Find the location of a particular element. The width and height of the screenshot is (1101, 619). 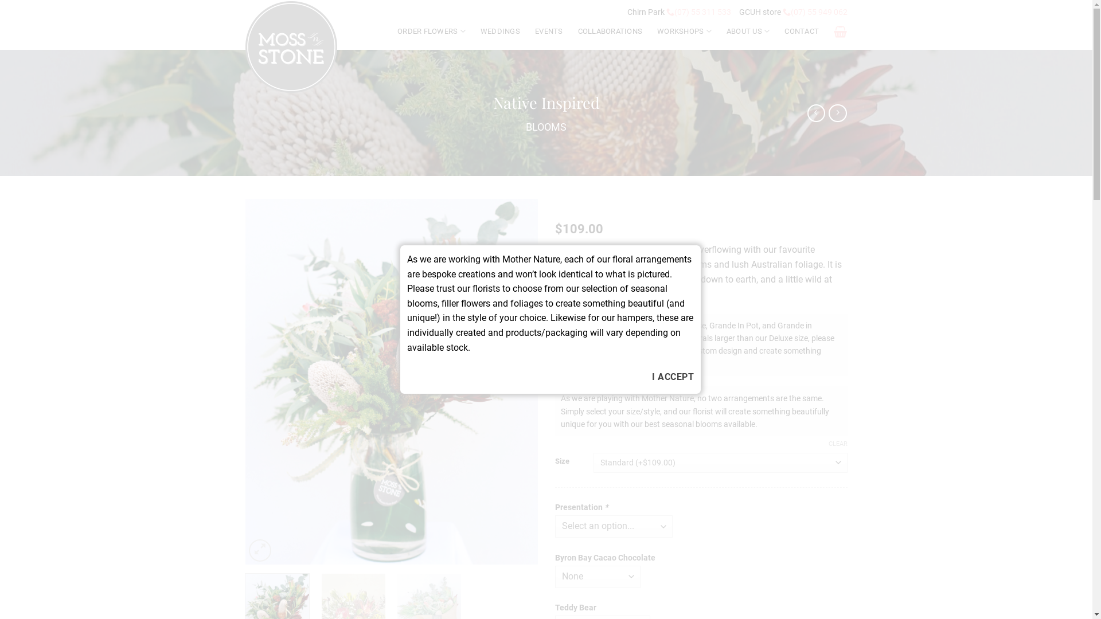

(07) 55 311 533 is located at coordinates (698, 12).